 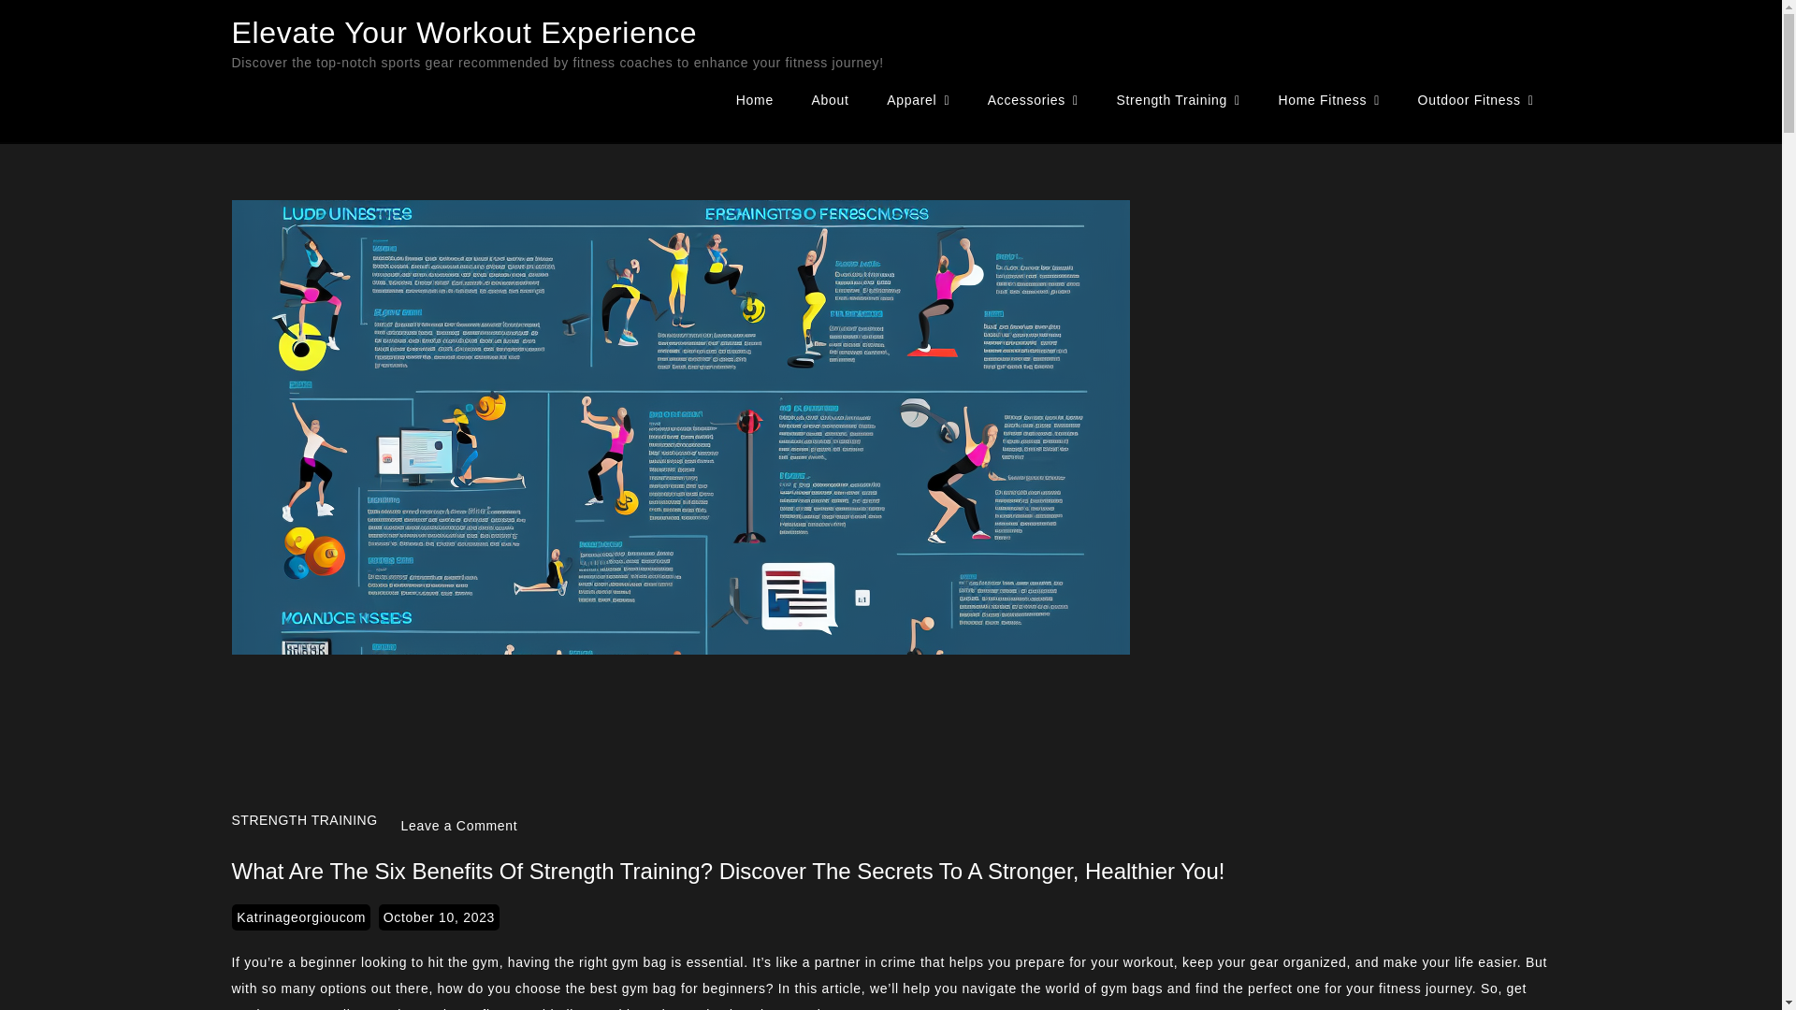 What do you see at coordinates (300, 916) in the screenshot?
I see `Katrinageorgioucom` at bounding box center [300, 916].